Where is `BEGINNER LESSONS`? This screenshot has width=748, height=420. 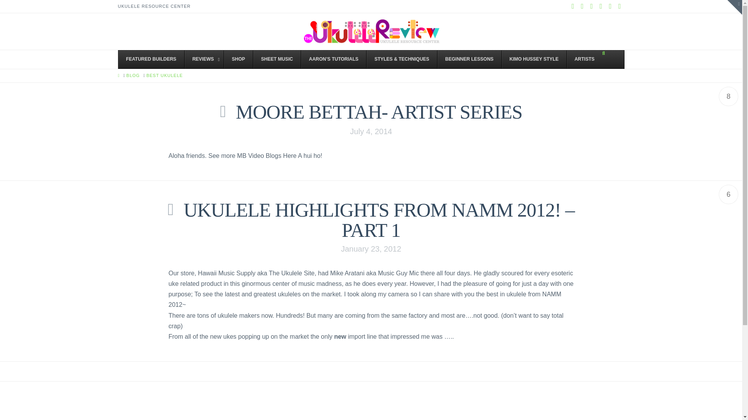
BEGINNER LESSONS is located at coordinates (469, 59).